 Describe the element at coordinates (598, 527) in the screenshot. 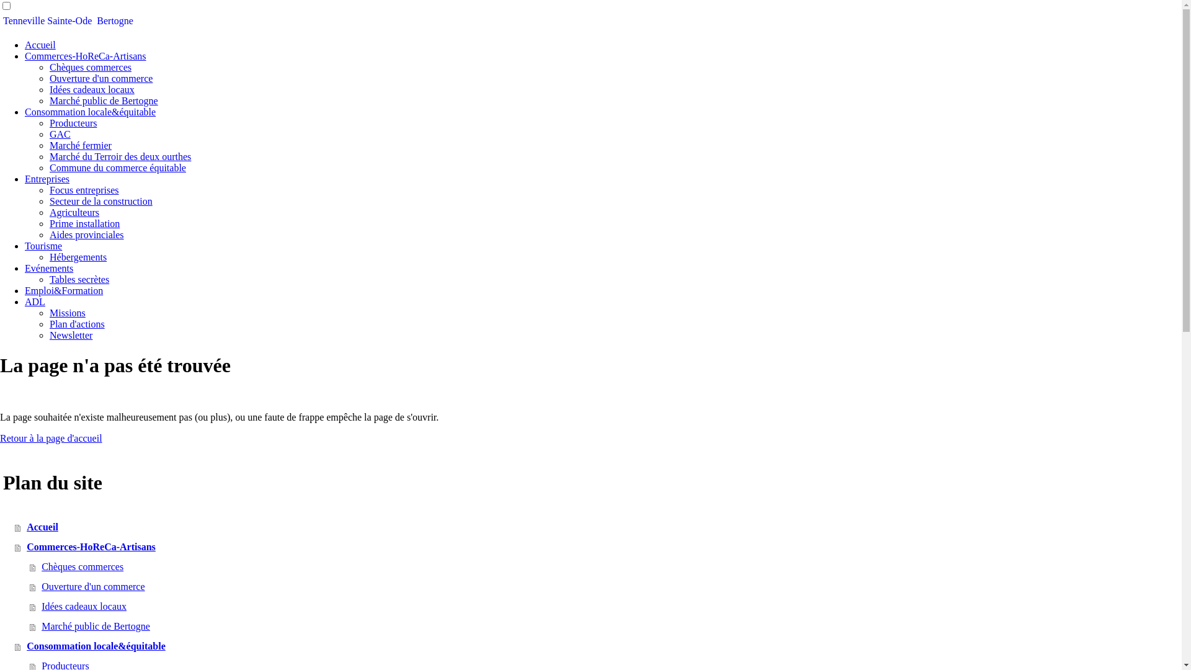

I see `Accueil` at that location.